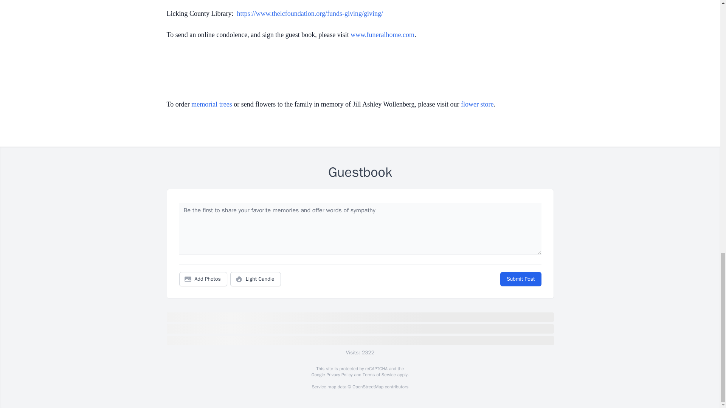 The width and height of the screenshot is (726, 408). Describe the element at coordinates (368, 387) in the screenshot. I see `OpenStreetMap` at that location.